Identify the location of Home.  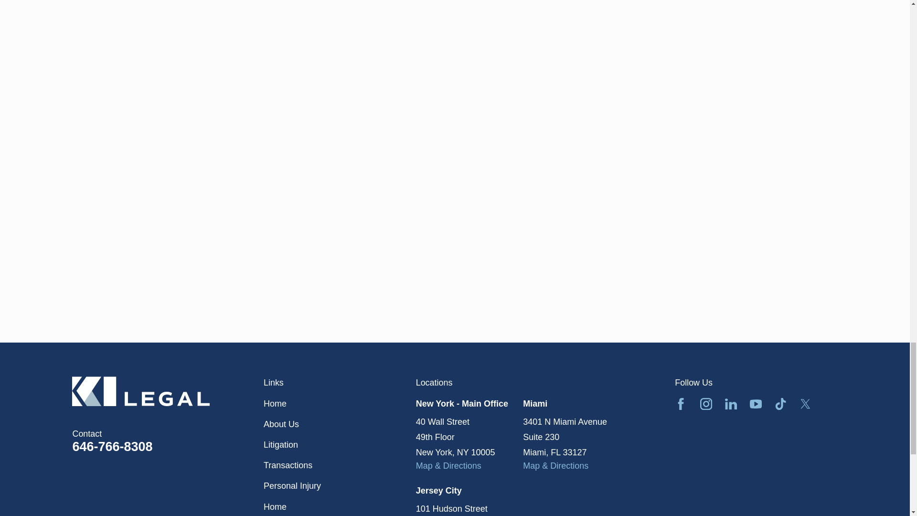
(168, 391).